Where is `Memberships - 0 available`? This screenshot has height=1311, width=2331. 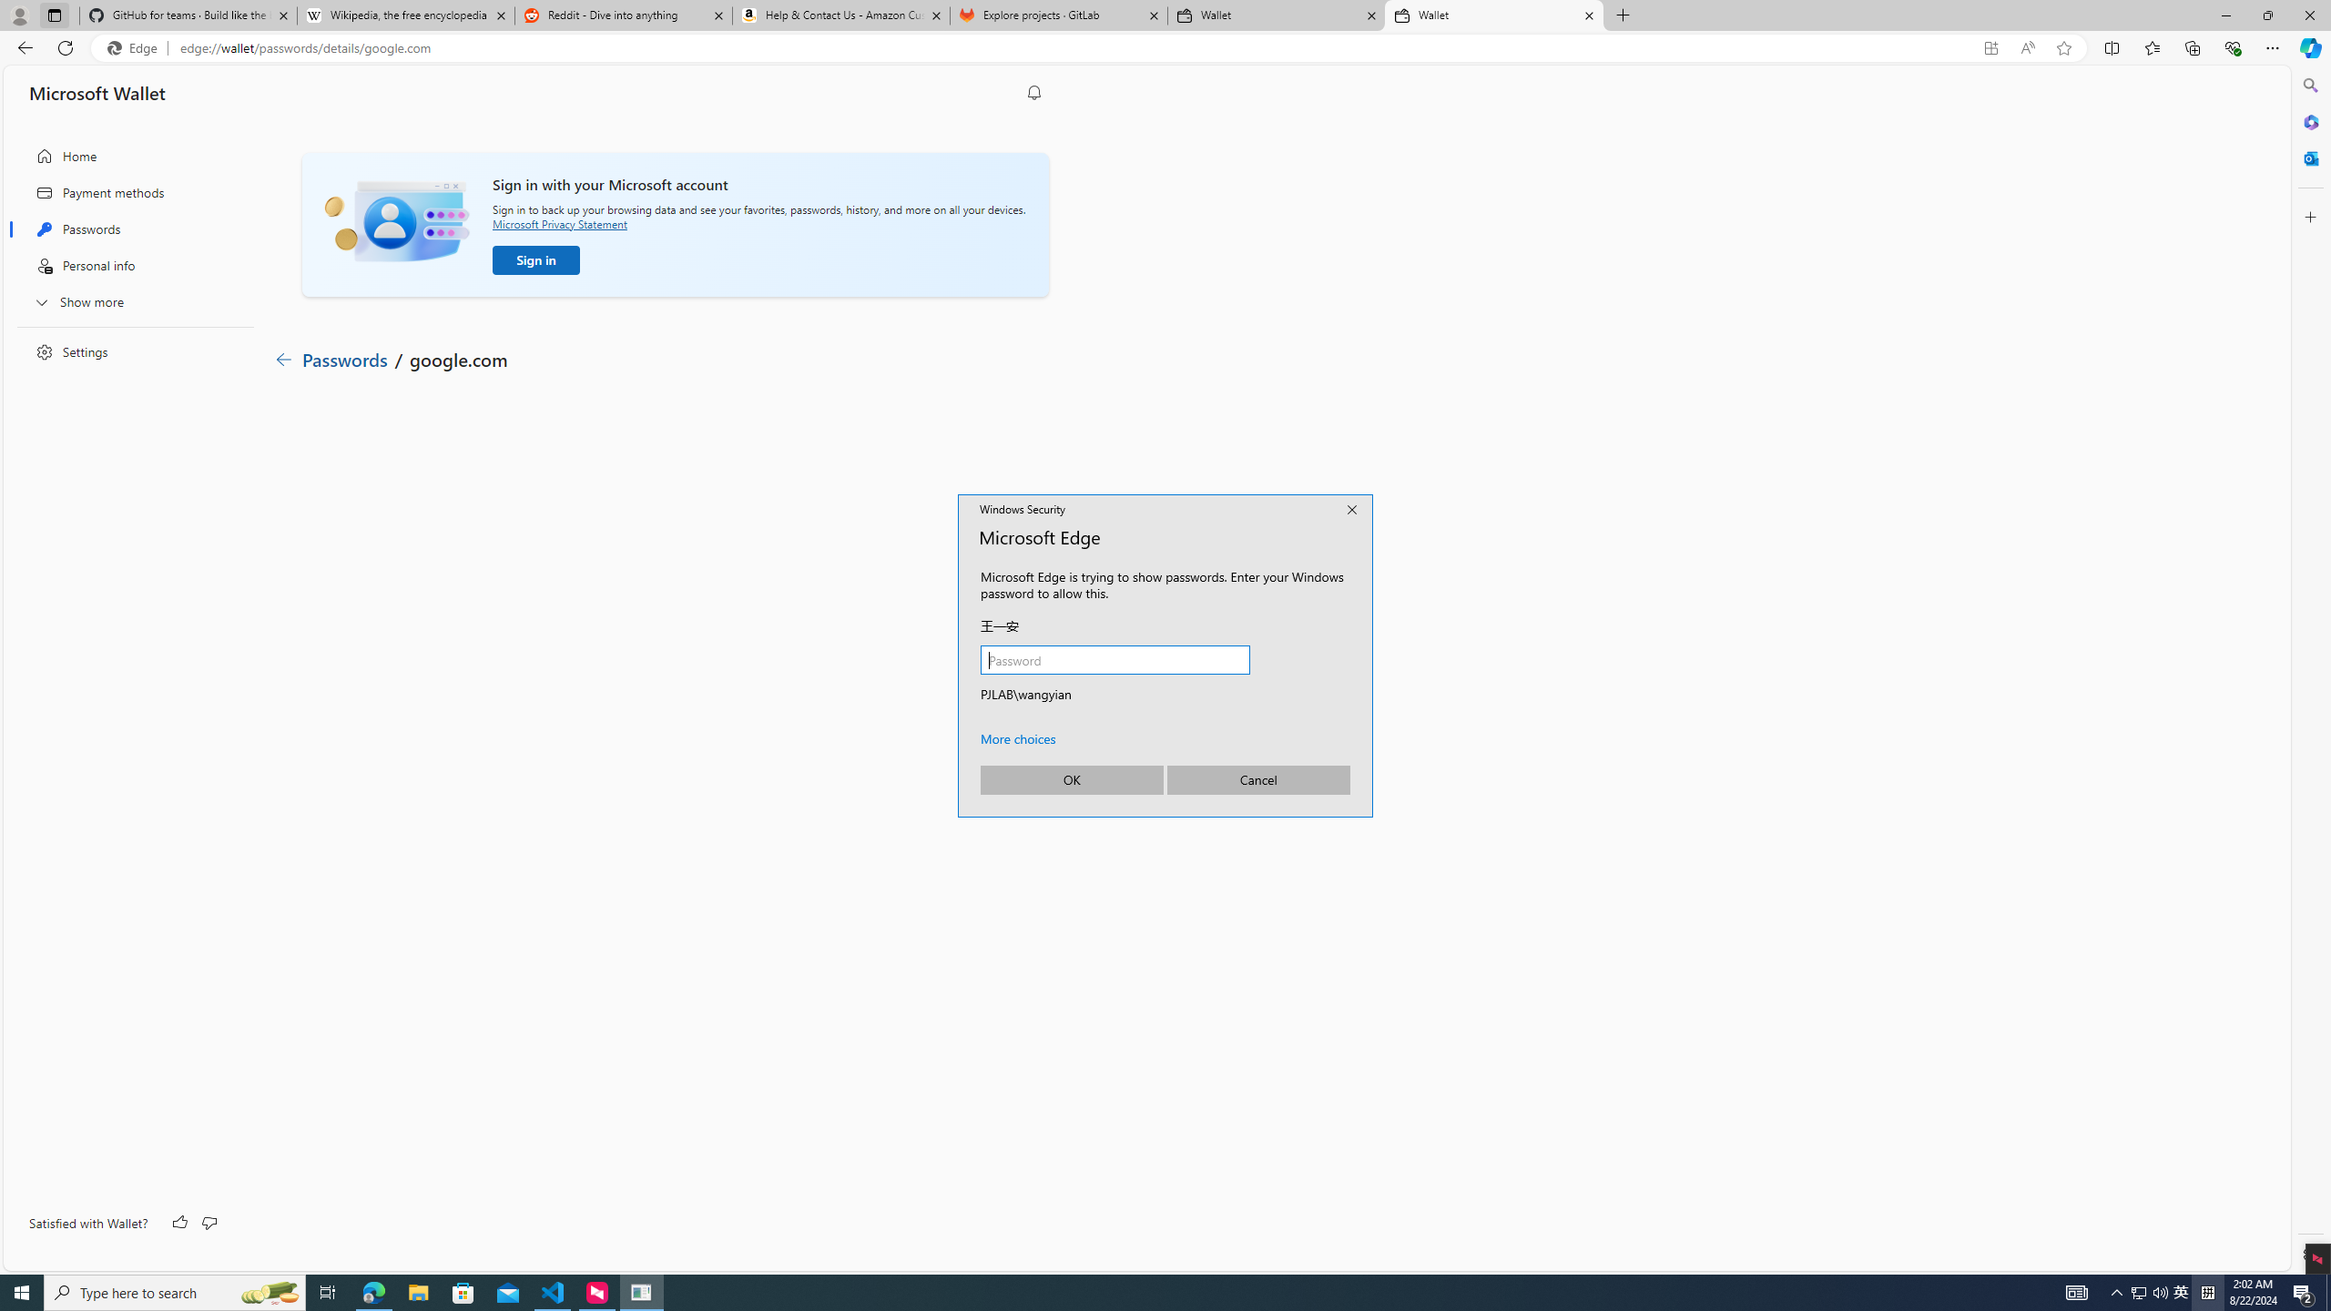 Memberships - 0 available is located at coordinates (2118, 1293).